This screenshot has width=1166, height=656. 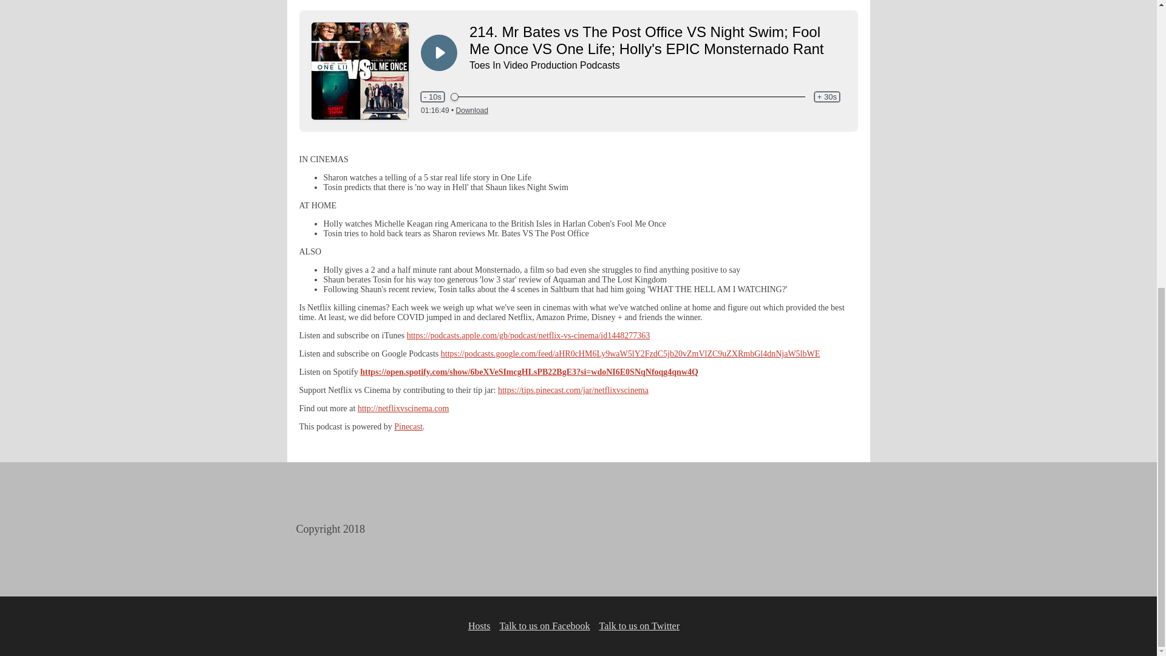 I want to click on Talk to us on Twitter, so click(x=639, y=626).